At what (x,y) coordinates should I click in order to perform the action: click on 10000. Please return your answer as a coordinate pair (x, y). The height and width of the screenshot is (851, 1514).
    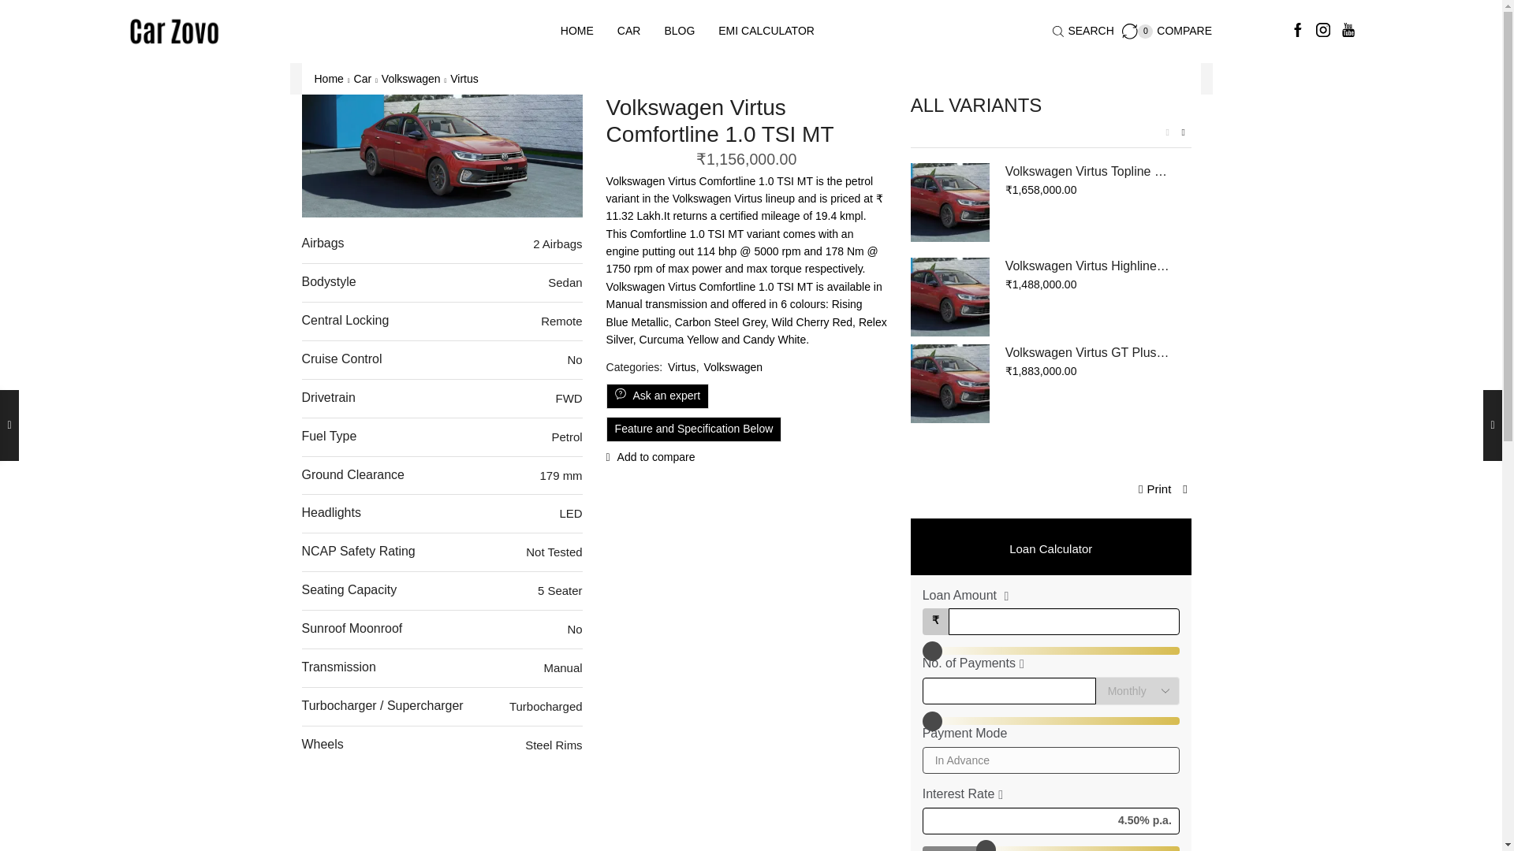
    Looking at the image, I should click on (1167, 32).